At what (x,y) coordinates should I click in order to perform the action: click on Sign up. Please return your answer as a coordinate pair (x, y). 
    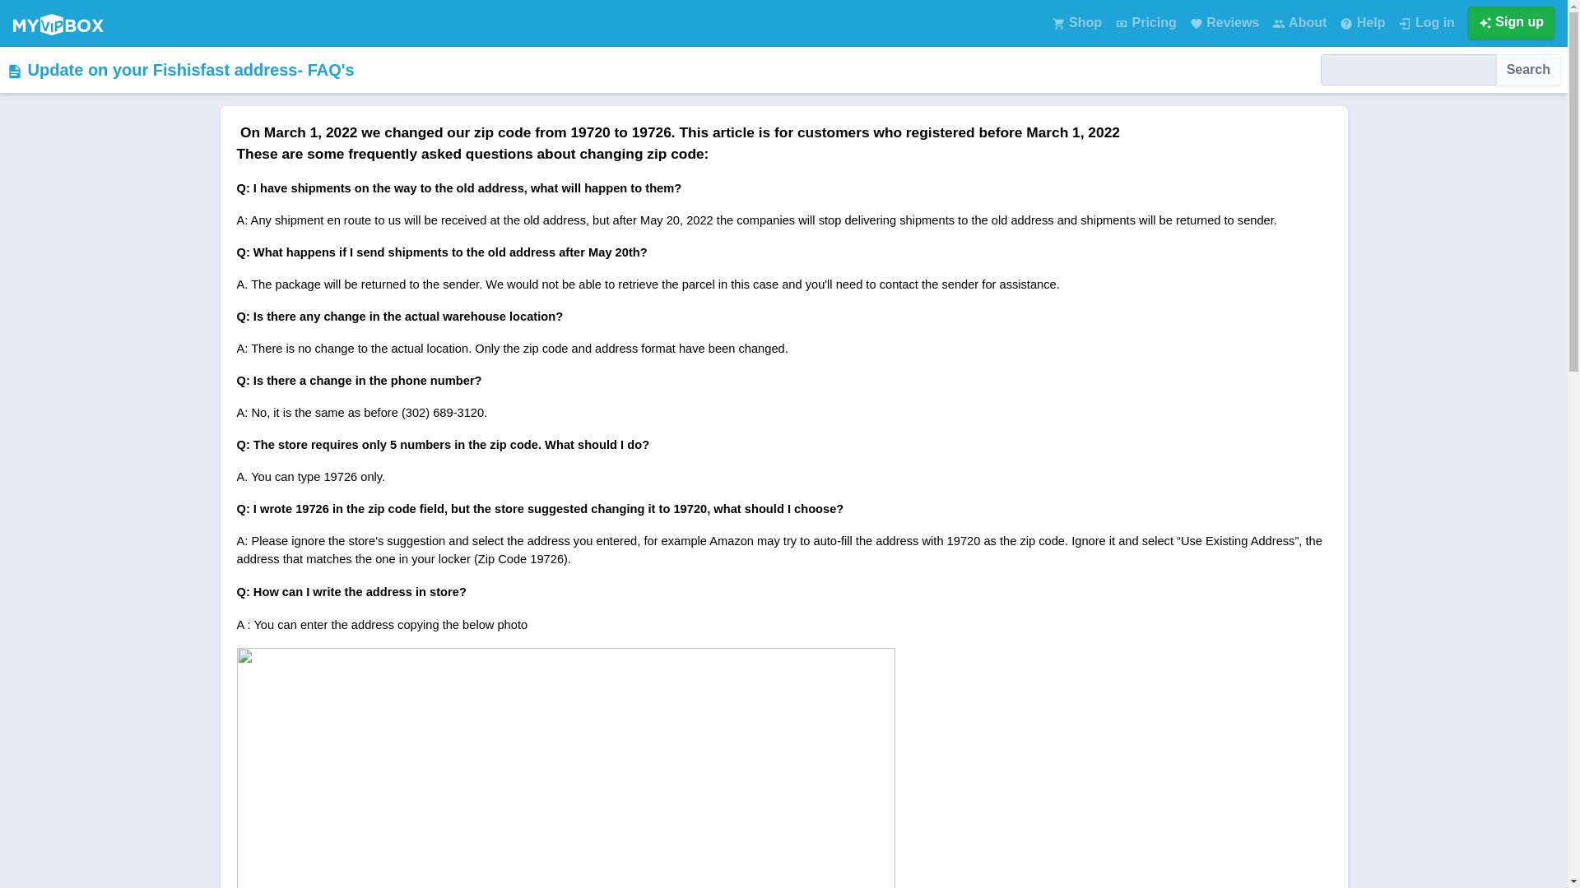
    Looking at the image, I should click on (1511, 22).